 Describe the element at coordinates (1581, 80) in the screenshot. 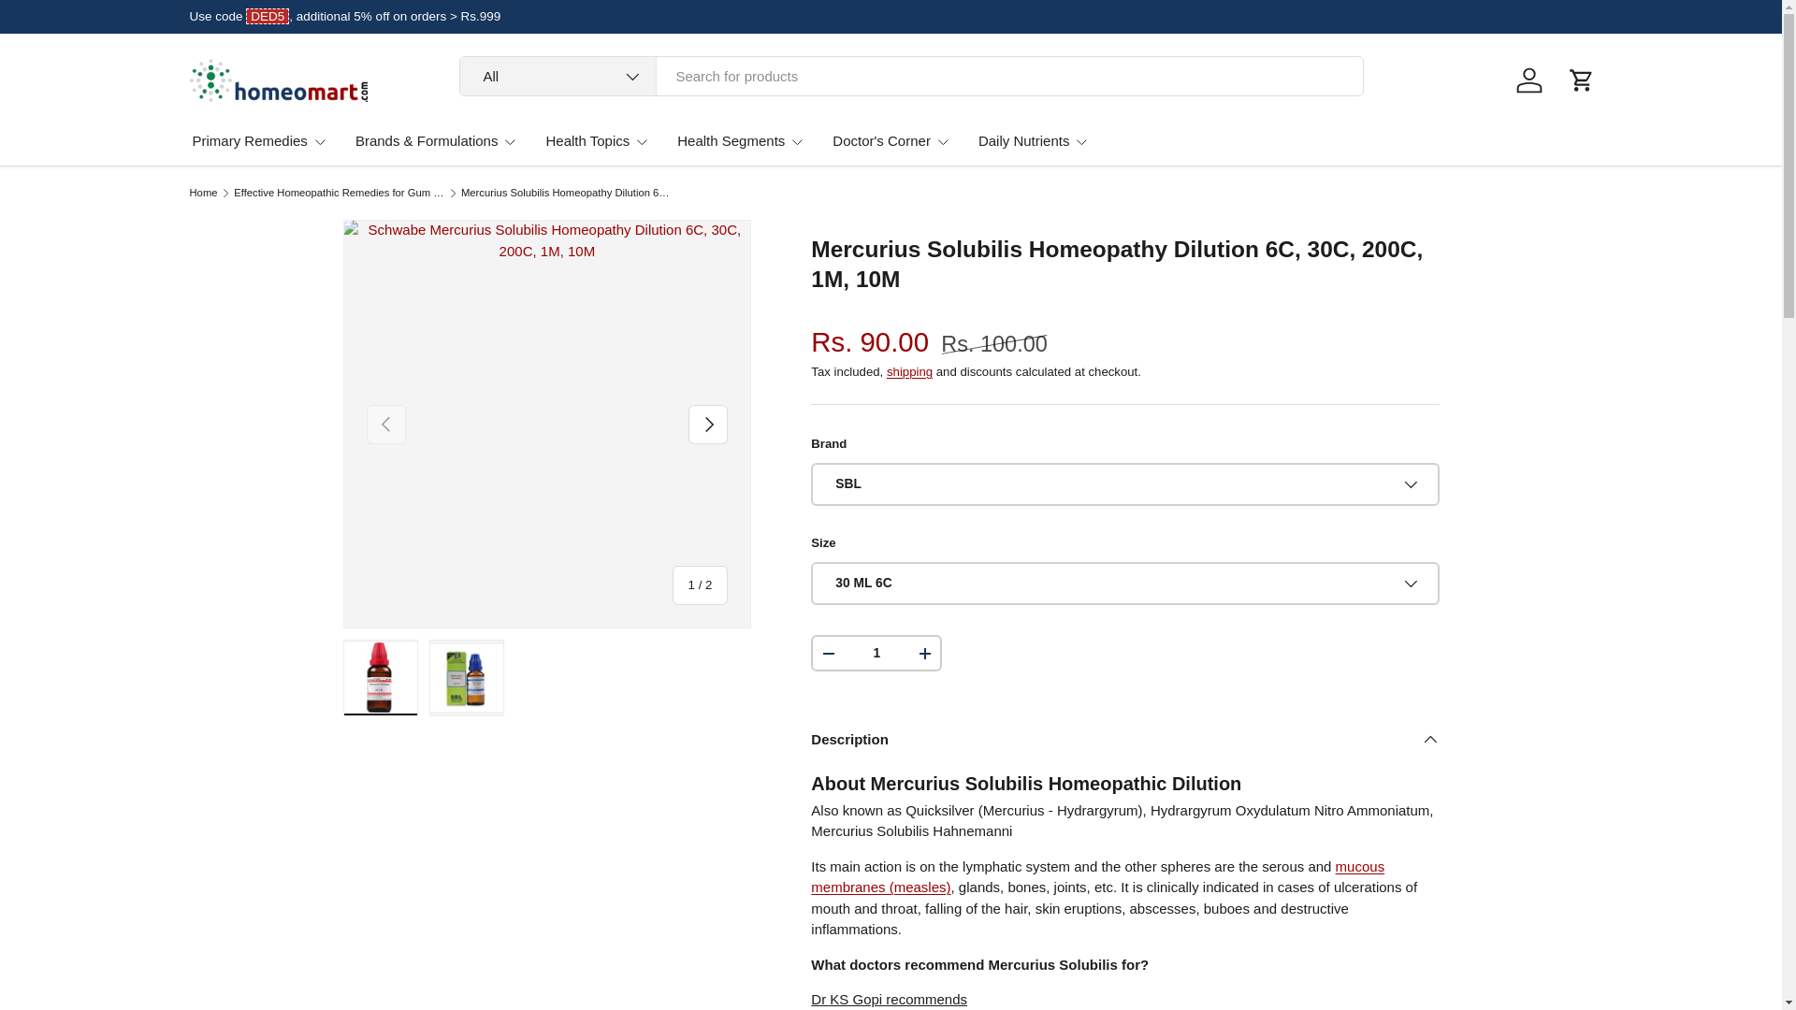

I see `Cart` at that location.